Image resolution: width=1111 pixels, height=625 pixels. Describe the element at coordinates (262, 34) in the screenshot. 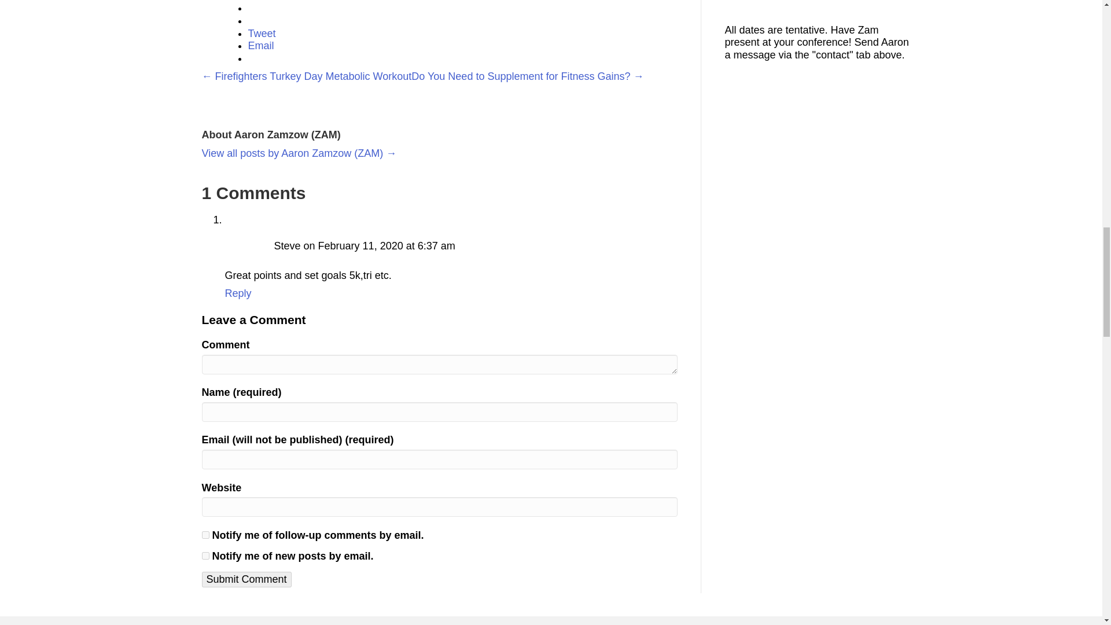

I see `Tweet` at that location.